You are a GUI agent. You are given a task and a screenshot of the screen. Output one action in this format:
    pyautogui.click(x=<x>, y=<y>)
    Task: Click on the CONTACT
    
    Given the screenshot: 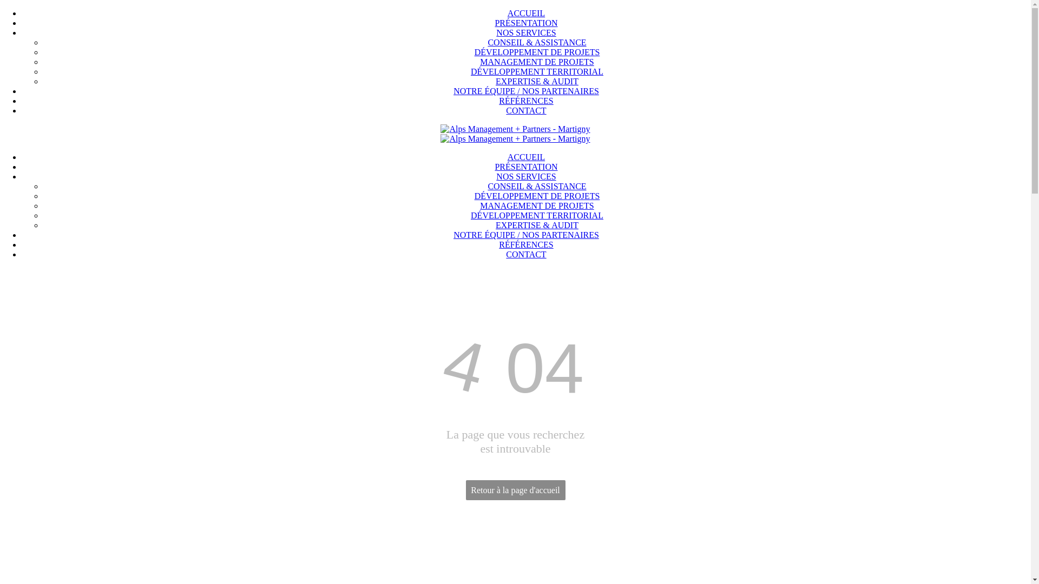 What is the action you would take?
    pyautogui.click(x=526, y=110)
    